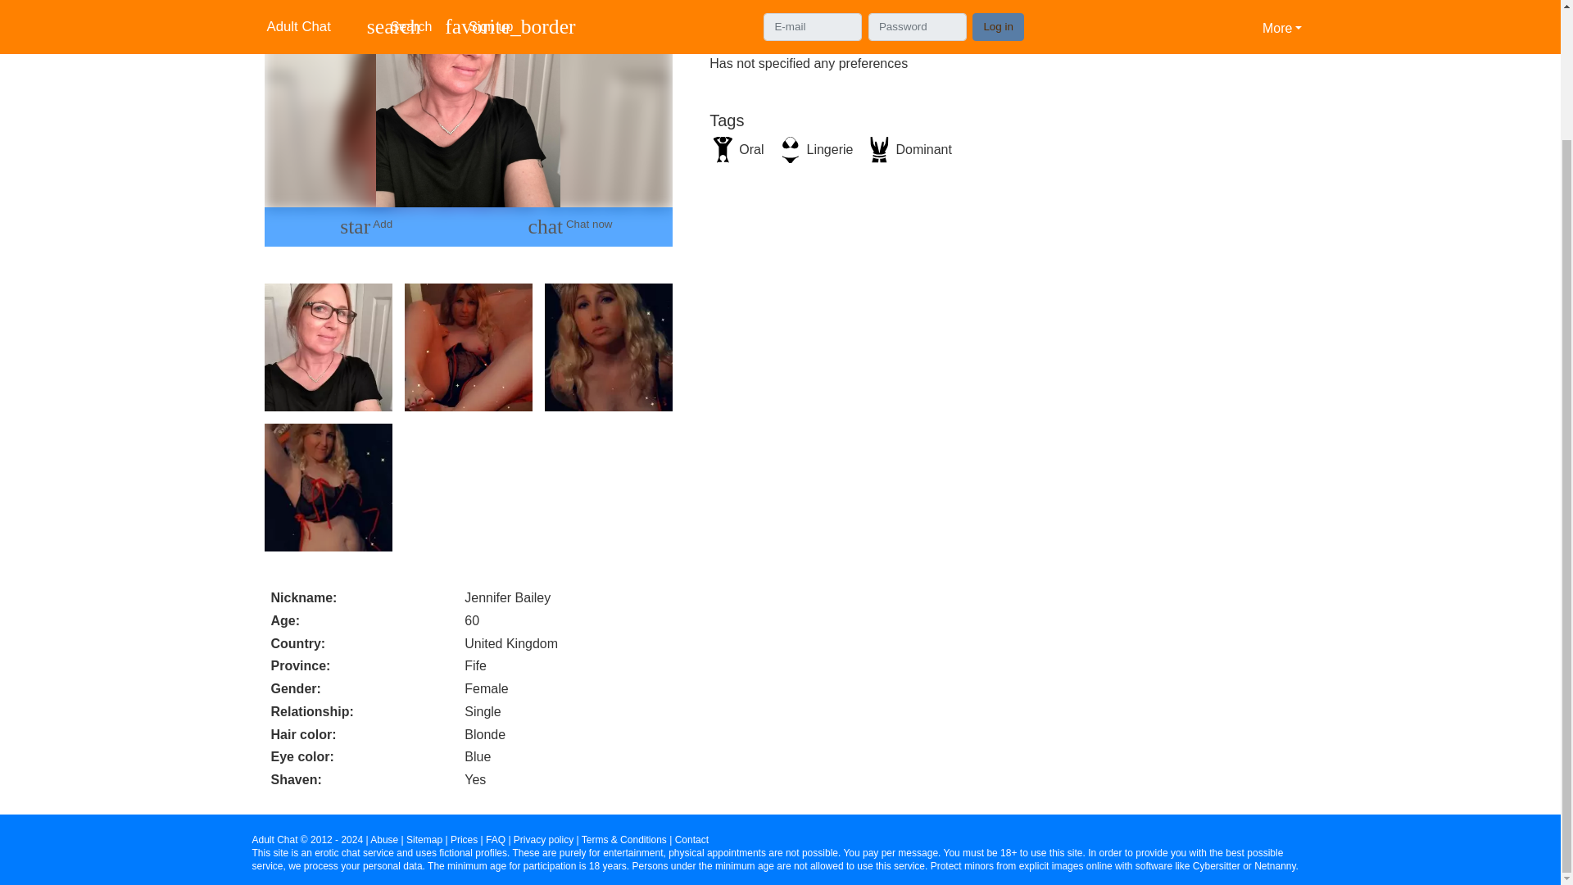  I want to click on Sitemap, so click(424, 840).